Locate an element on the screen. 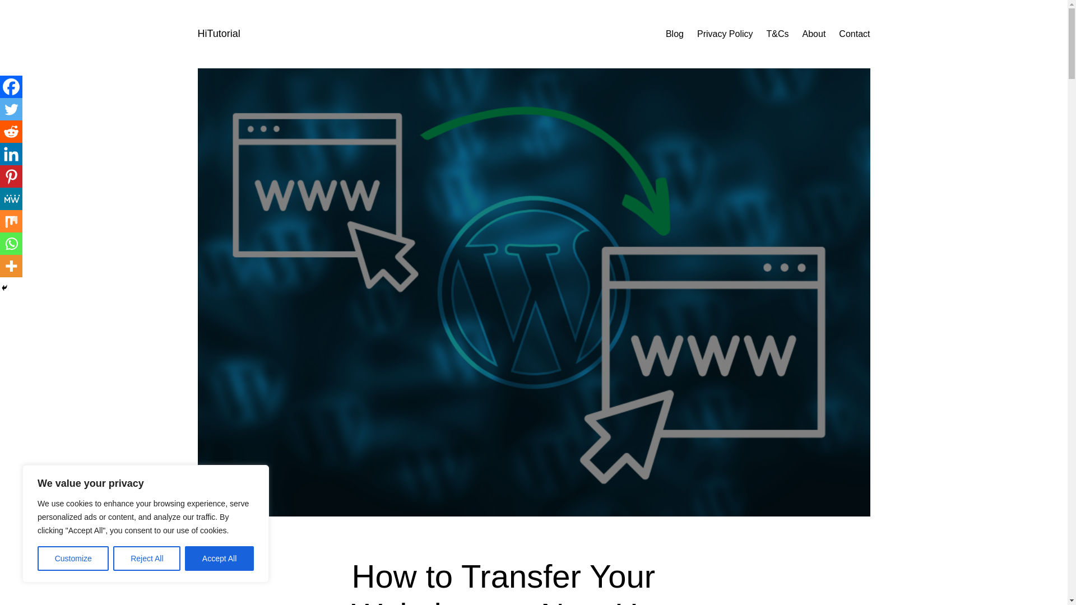 The height and width of the screenshot is (605, 1076). Accept All is located at coordinates (220, 559).